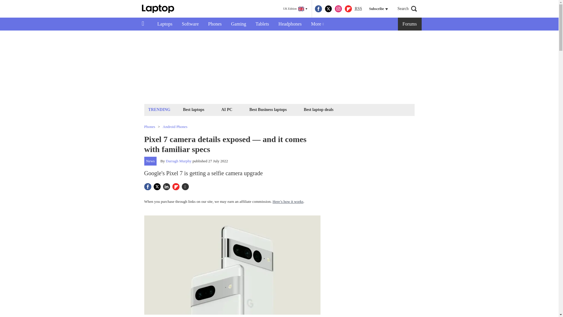 The image size is (563, 317). Describe the element at coordinates (194, 109) in the screenshot. I see `Best laptops` at that location.